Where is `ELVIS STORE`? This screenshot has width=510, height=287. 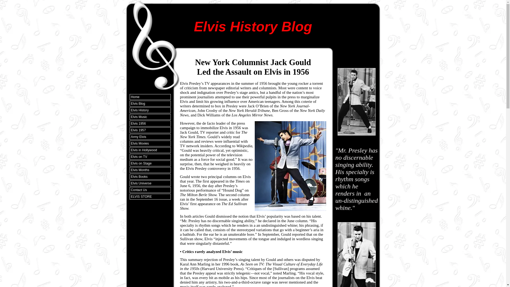 ELVIS STORE is located at coordinates (150, 197).